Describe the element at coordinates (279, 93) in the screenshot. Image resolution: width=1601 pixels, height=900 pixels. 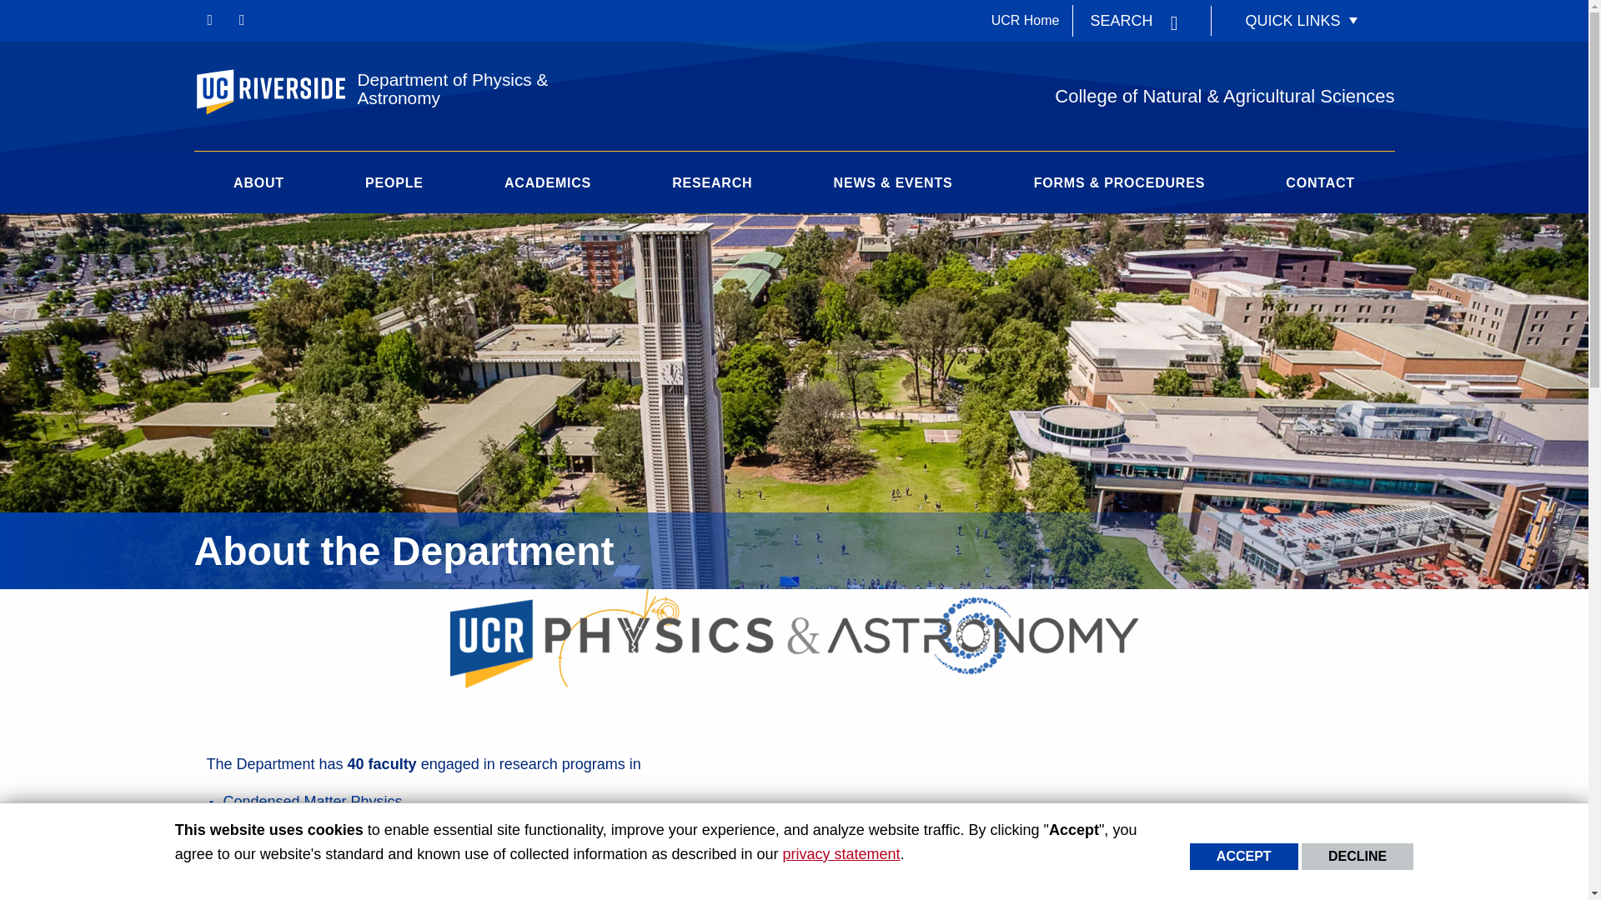
I see `UC Riverside` at that location.